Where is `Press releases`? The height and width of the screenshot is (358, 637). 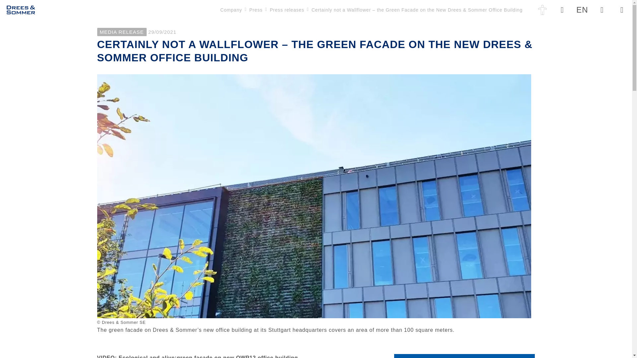
Press releases is located at coordinates (287, 10).